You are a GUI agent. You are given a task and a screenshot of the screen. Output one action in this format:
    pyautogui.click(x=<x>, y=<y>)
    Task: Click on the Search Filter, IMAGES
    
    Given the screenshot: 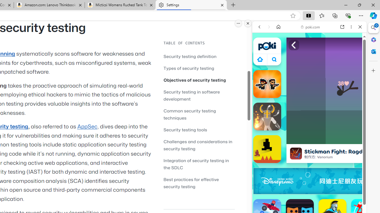 What is the action you would take?
    pyautogui.click(x=279, y=67)
    